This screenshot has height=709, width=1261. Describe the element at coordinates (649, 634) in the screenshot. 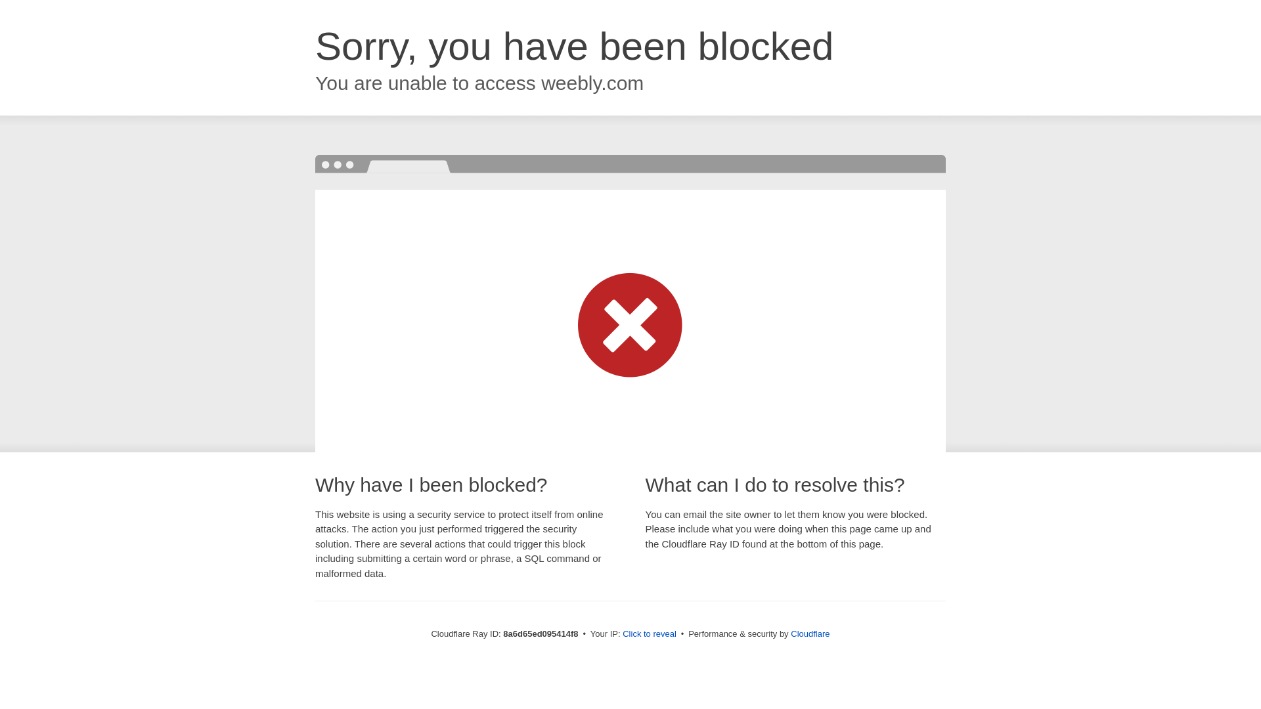

I see `Click to reveal` at that location.